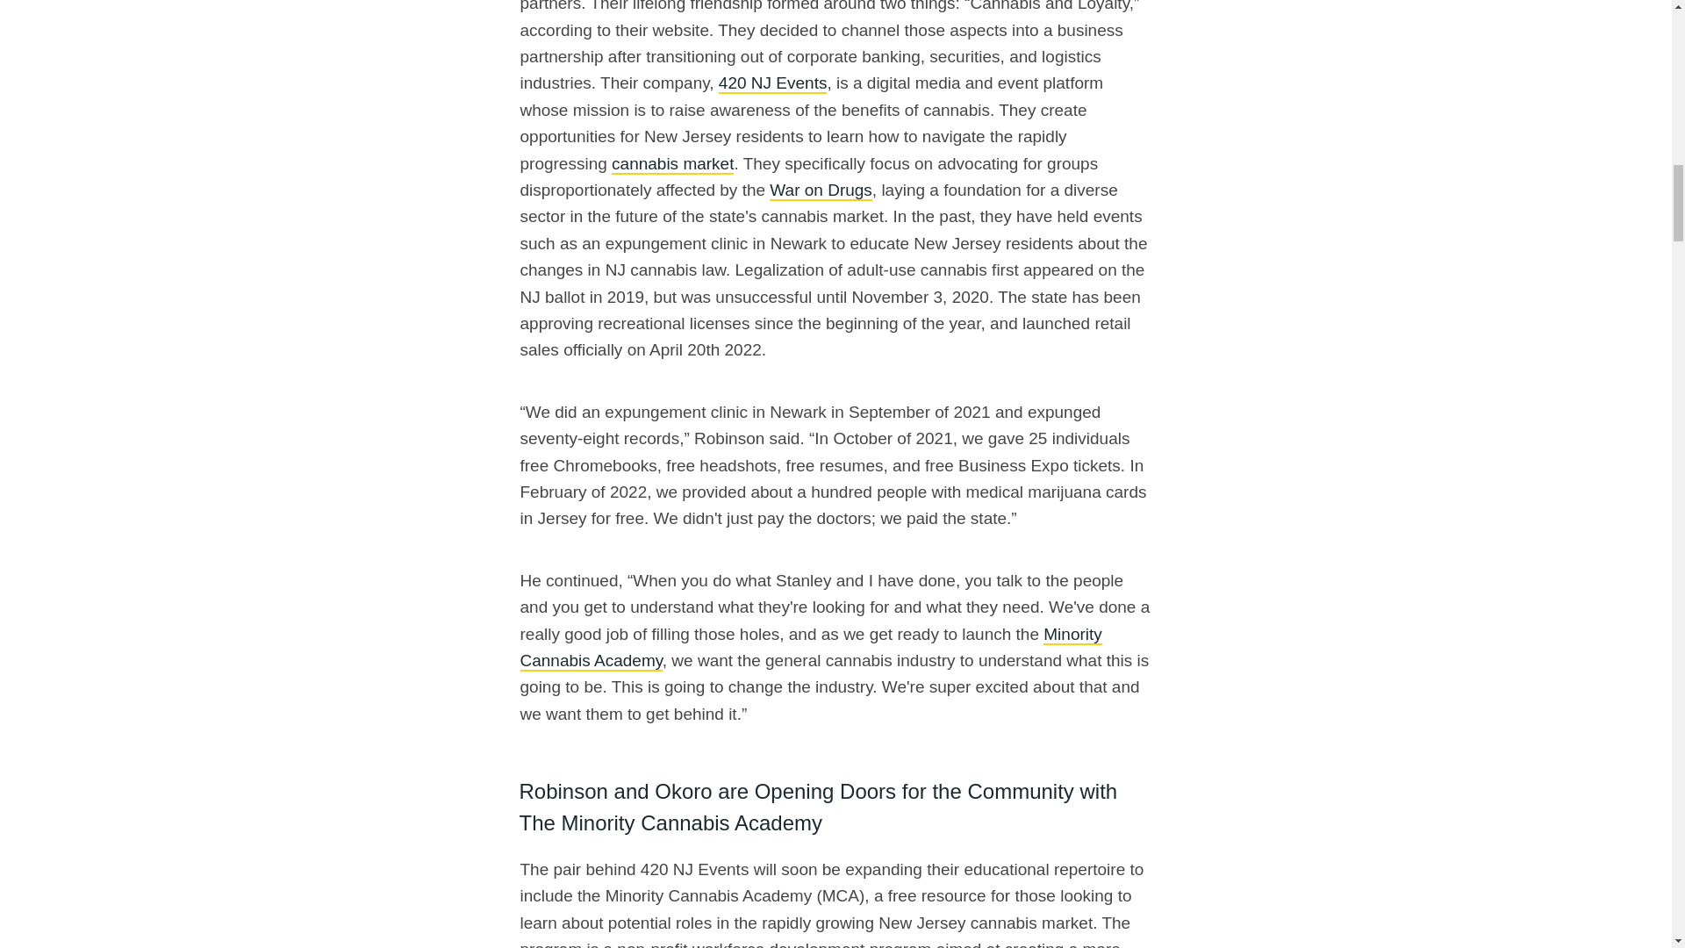  What do you see at coordinates (672, 164) in the screenshot?
I see `cannabis market` at bounding box center [672, 164].